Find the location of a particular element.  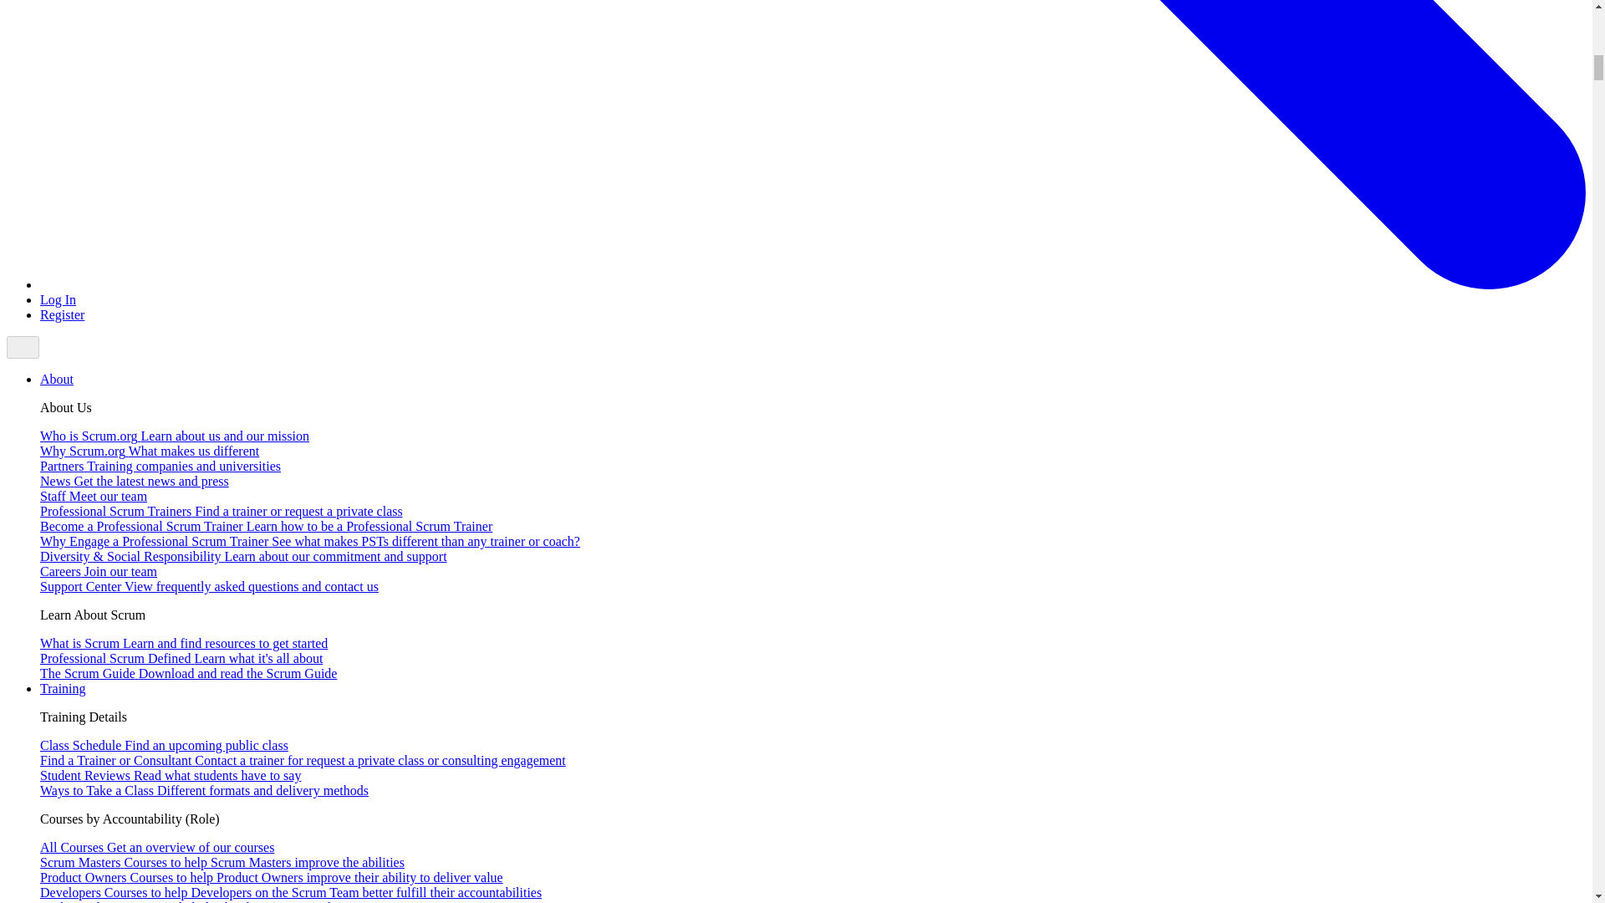

All Courses Get an overview of our courses is located at coordinates (157, 847).